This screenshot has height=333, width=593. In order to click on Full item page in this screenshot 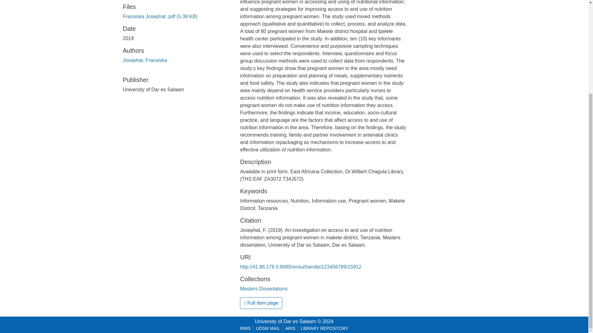, I will do `click(261, 303)`.